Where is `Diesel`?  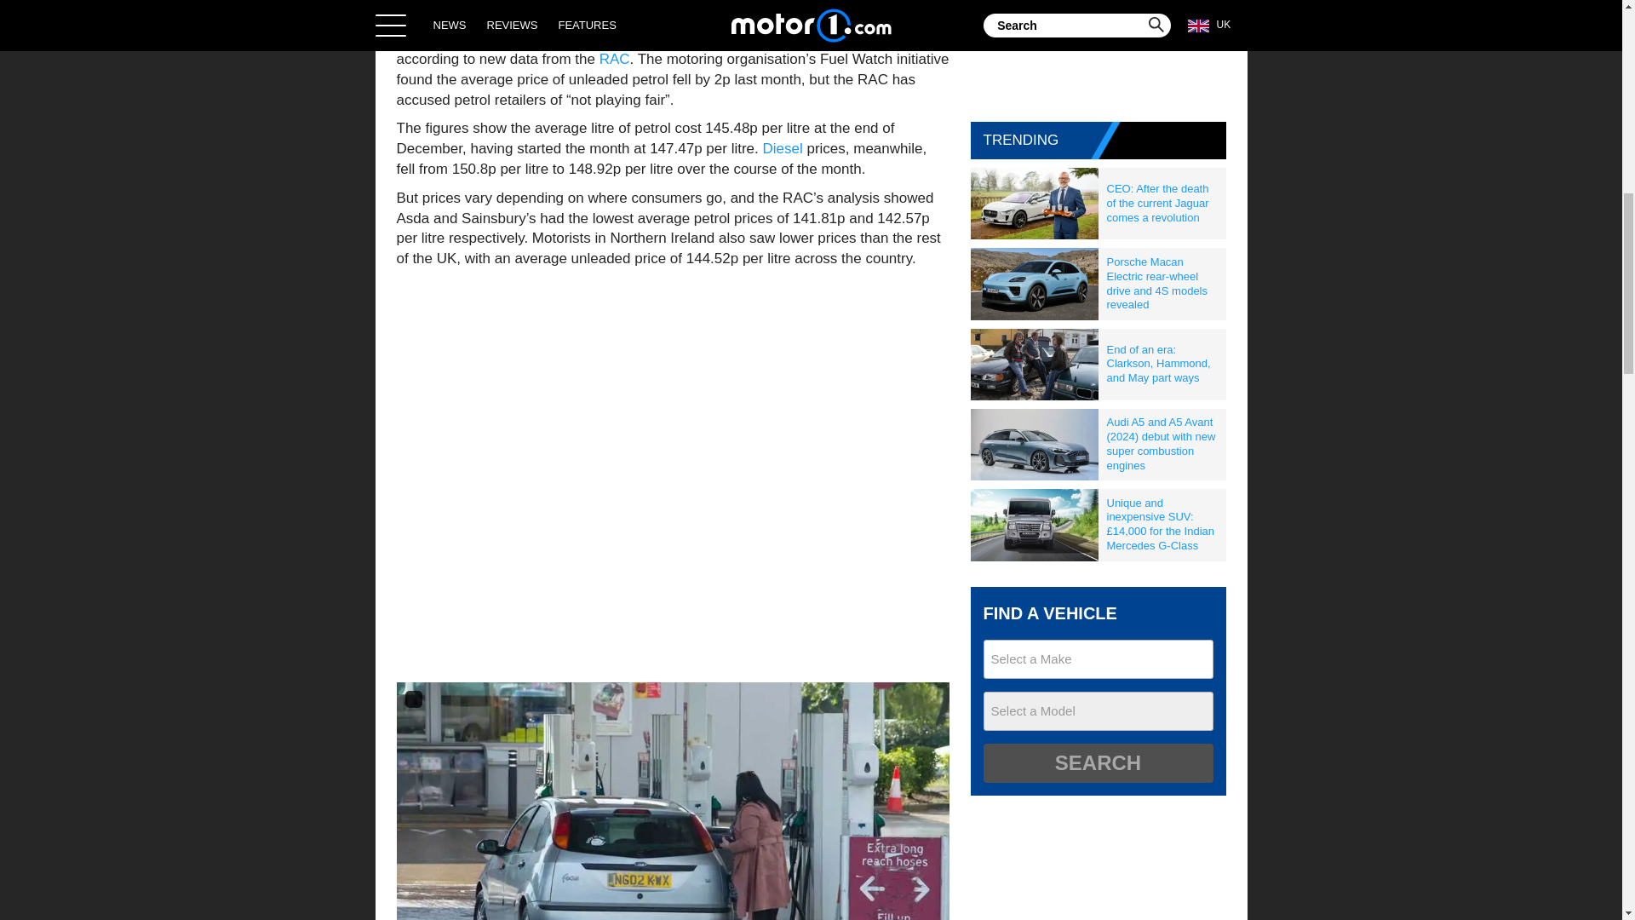 Diesel is located at coordinates (782, 148).